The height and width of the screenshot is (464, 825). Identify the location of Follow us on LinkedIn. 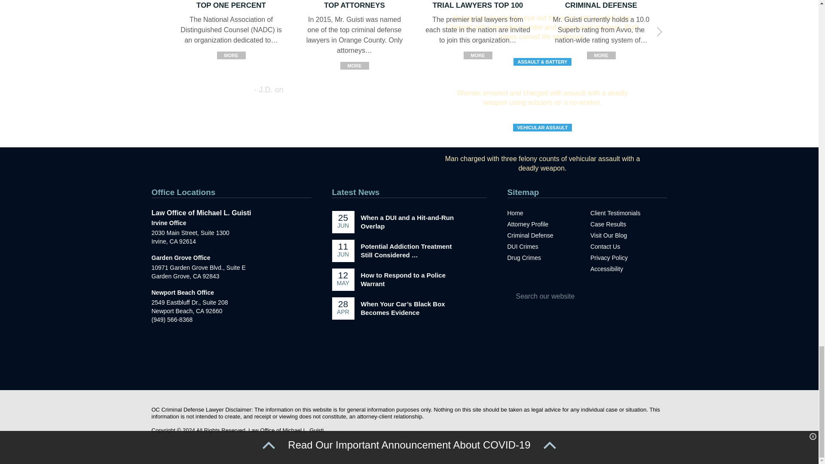
(436, 364).